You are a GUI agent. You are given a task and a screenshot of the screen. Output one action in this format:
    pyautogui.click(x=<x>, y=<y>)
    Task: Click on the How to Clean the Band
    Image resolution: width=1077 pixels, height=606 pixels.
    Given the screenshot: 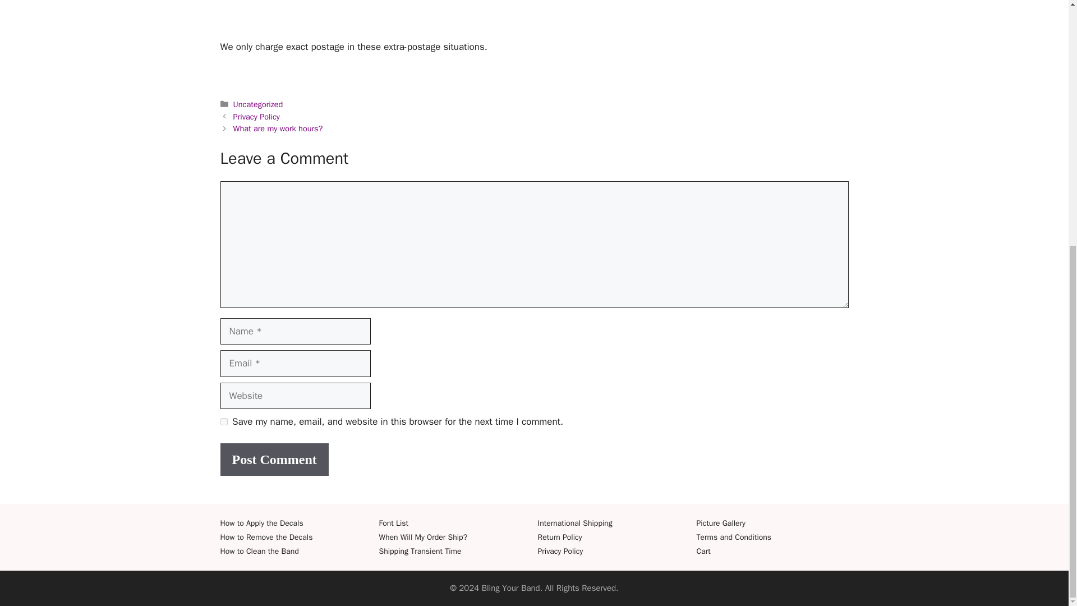 What is the action you would take?
    pyautogui.click(x=259, y=551)
    